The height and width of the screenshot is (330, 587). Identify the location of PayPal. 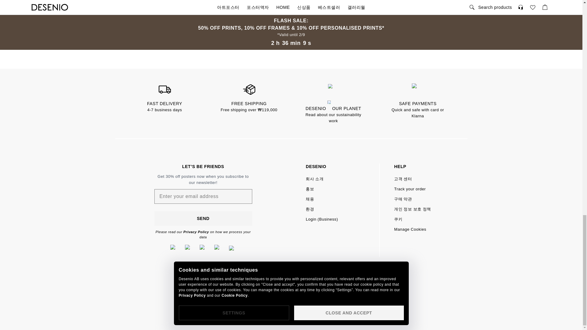
(302, 297).